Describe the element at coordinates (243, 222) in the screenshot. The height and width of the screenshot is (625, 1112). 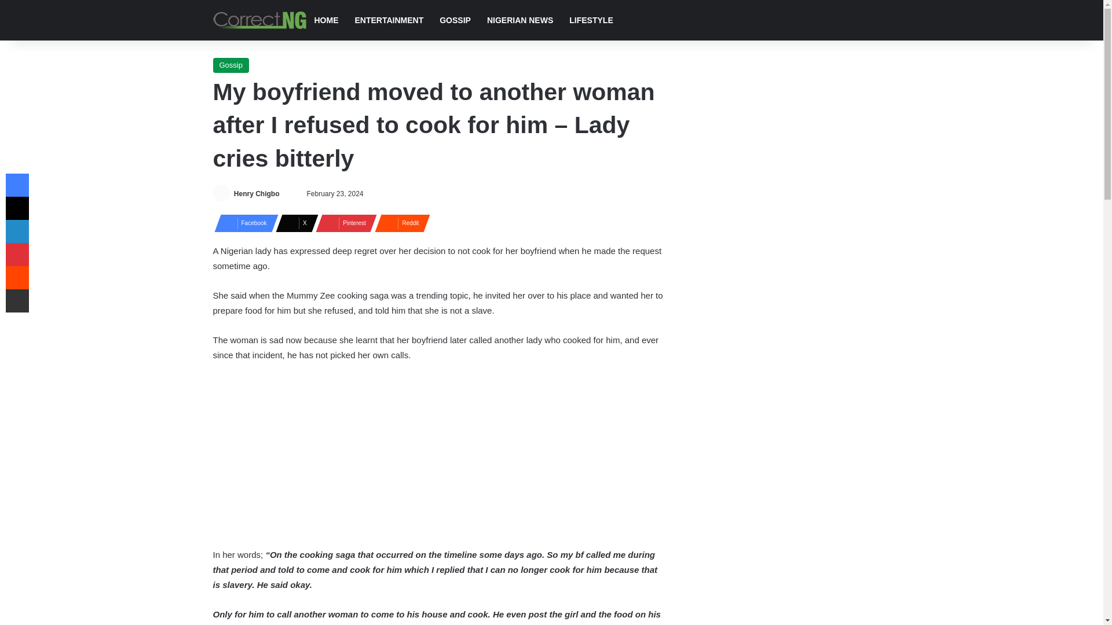
I see `Facebook` at that location.